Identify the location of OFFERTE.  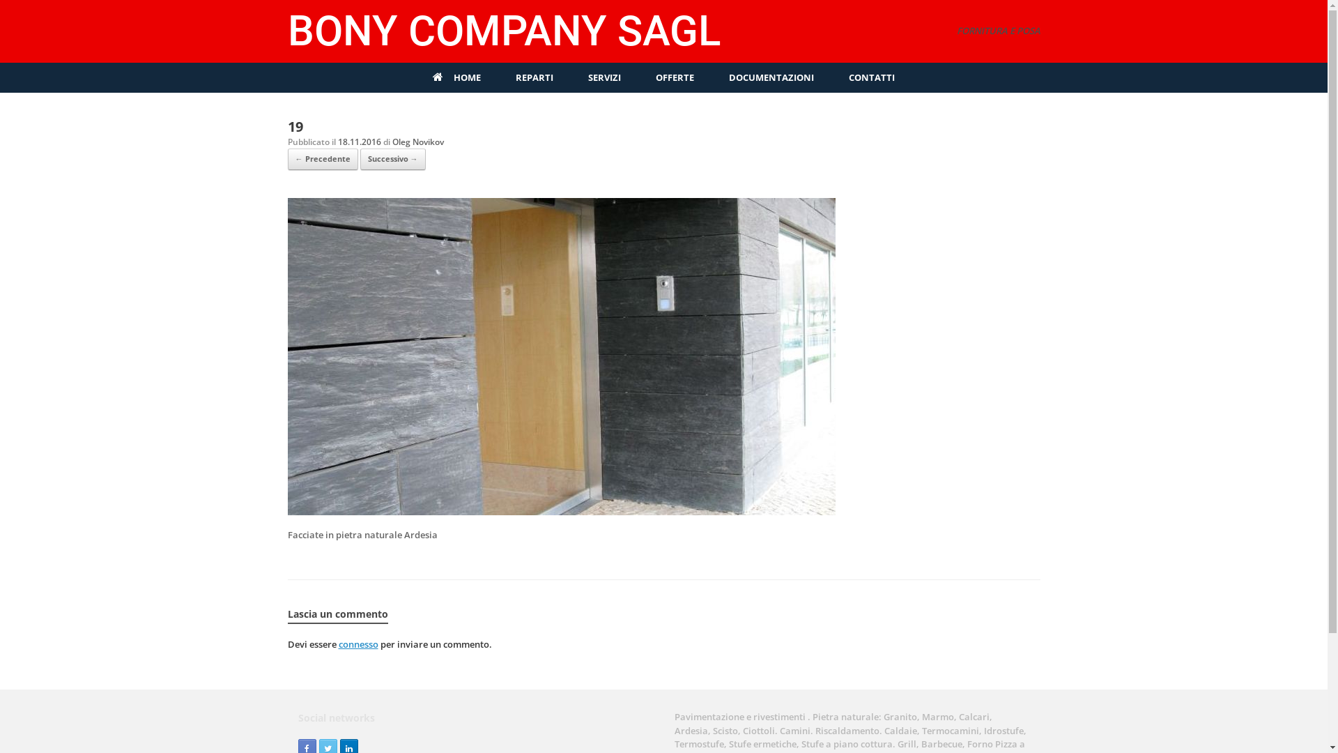
(675, 78).